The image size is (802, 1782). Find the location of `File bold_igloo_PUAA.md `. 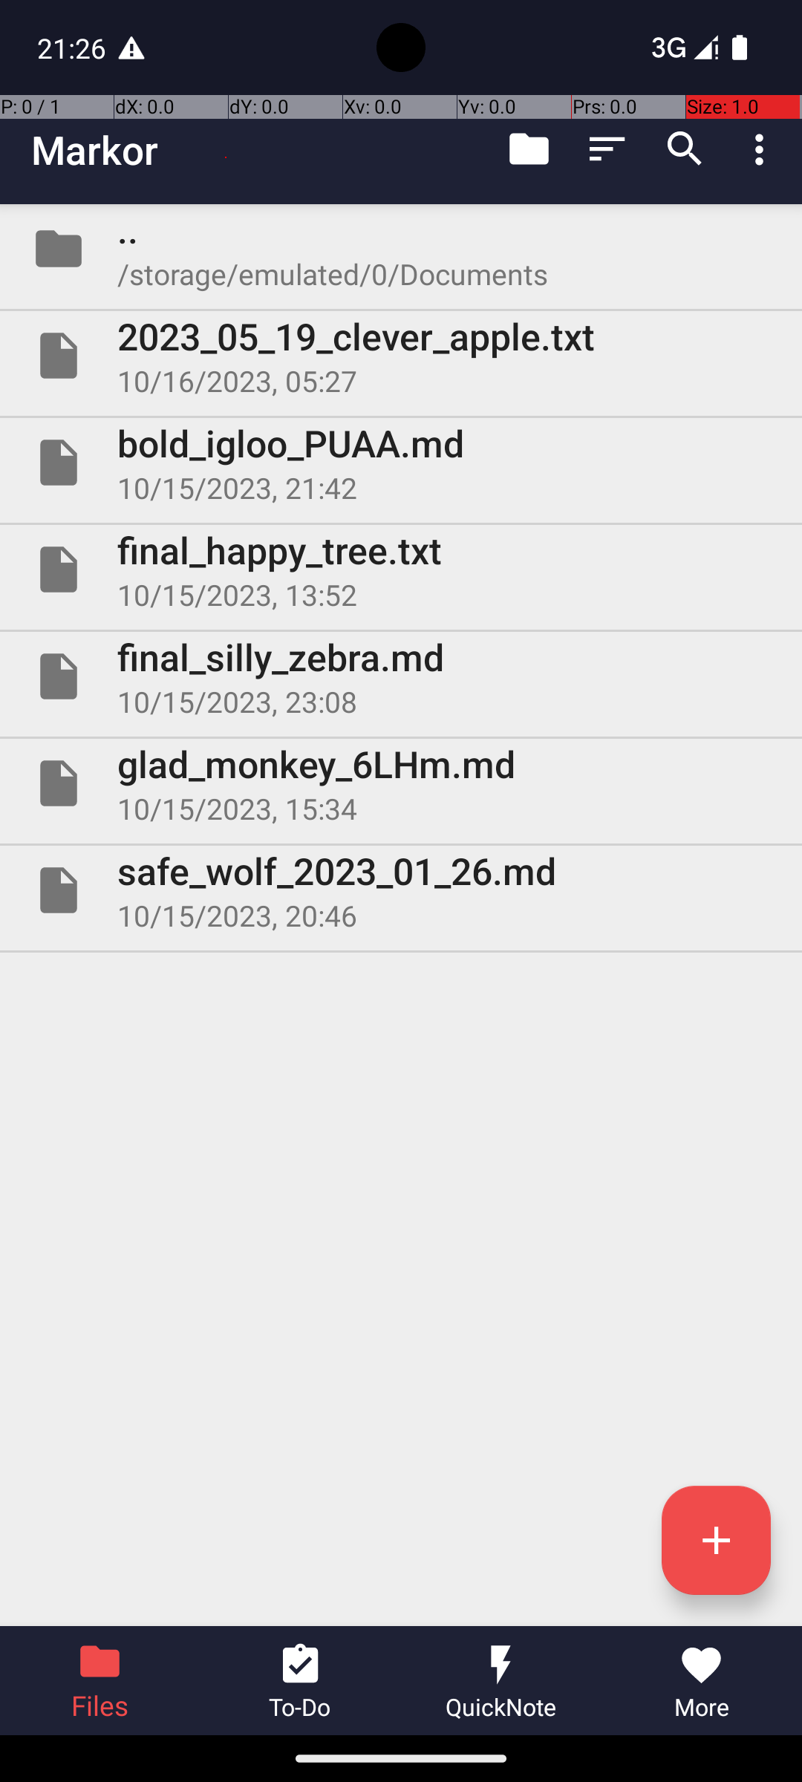

File bold_igloo_PUAA.md  is located at coordinates (401, 463).